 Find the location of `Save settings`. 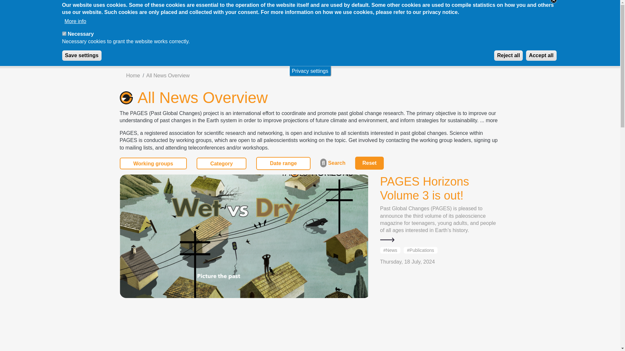

Save settings is located at coordinates (81, 55).